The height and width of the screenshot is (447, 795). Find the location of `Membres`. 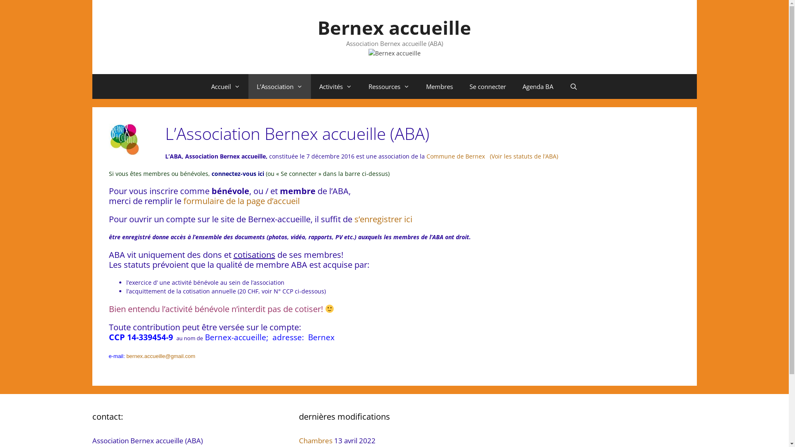

Membres is located at coordinates (440, 87).